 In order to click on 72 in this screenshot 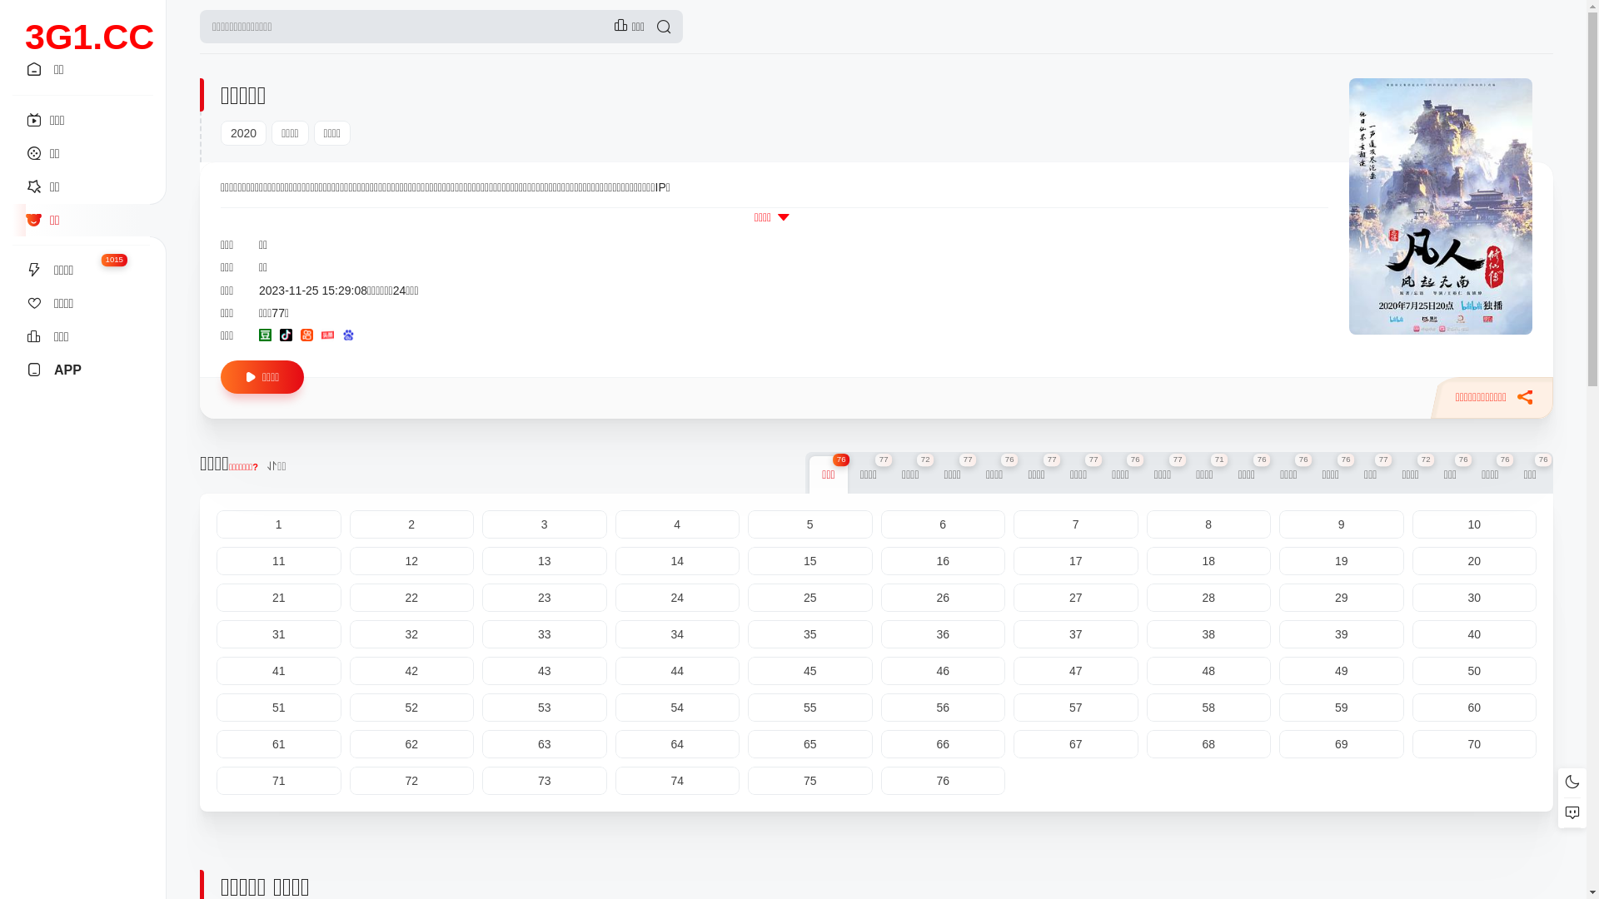, I will do `click(412, 781)`.